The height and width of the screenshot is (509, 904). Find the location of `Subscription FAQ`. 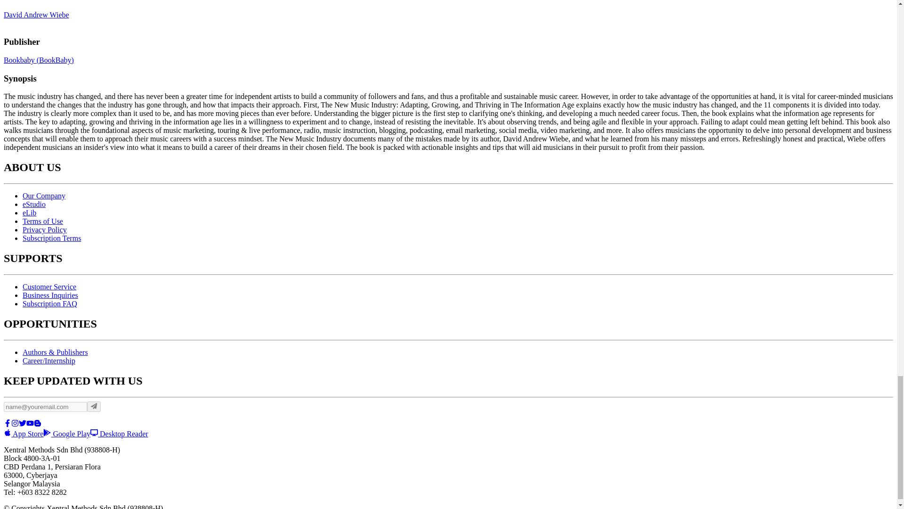

Subscription FAQ is located at coordinates (50, 304).